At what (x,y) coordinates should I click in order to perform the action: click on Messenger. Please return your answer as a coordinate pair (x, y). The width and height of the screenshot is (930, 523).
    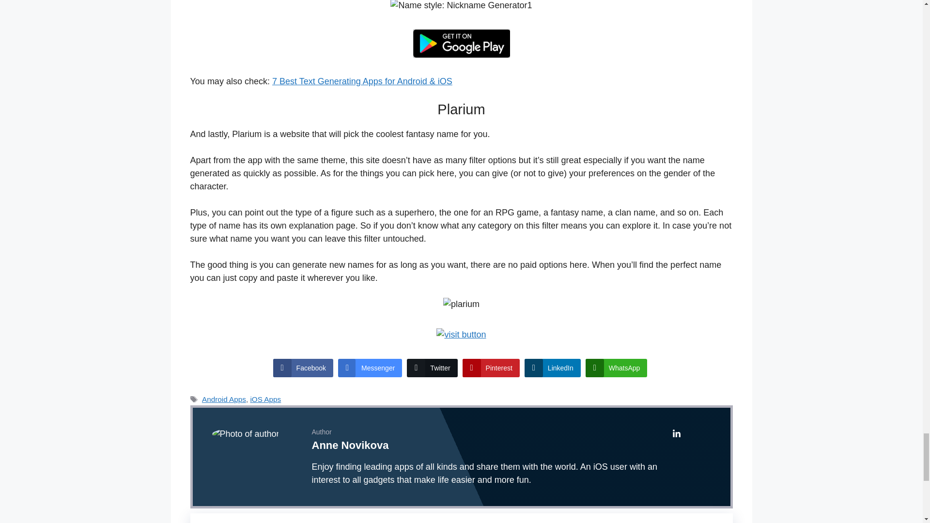
    Looking at the image, I should click on (370, 368).